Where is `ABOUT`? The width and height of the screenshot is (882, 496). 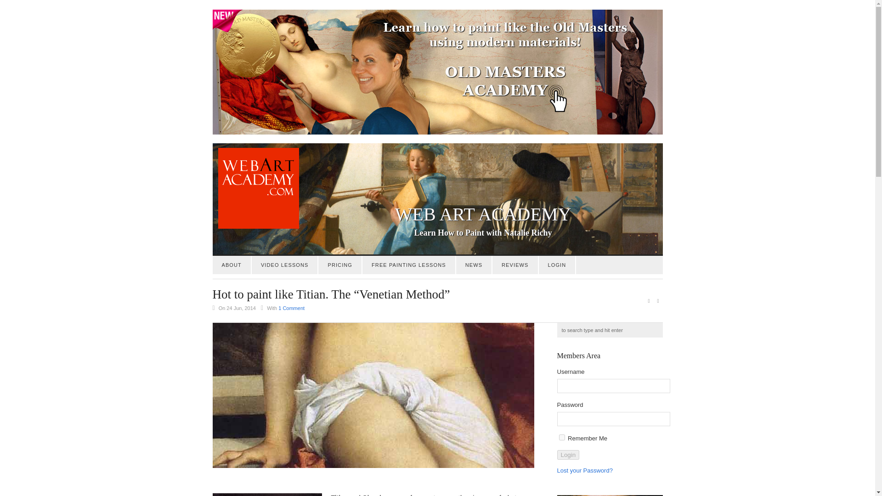 ABOUT is located at coordinates (232, 265).